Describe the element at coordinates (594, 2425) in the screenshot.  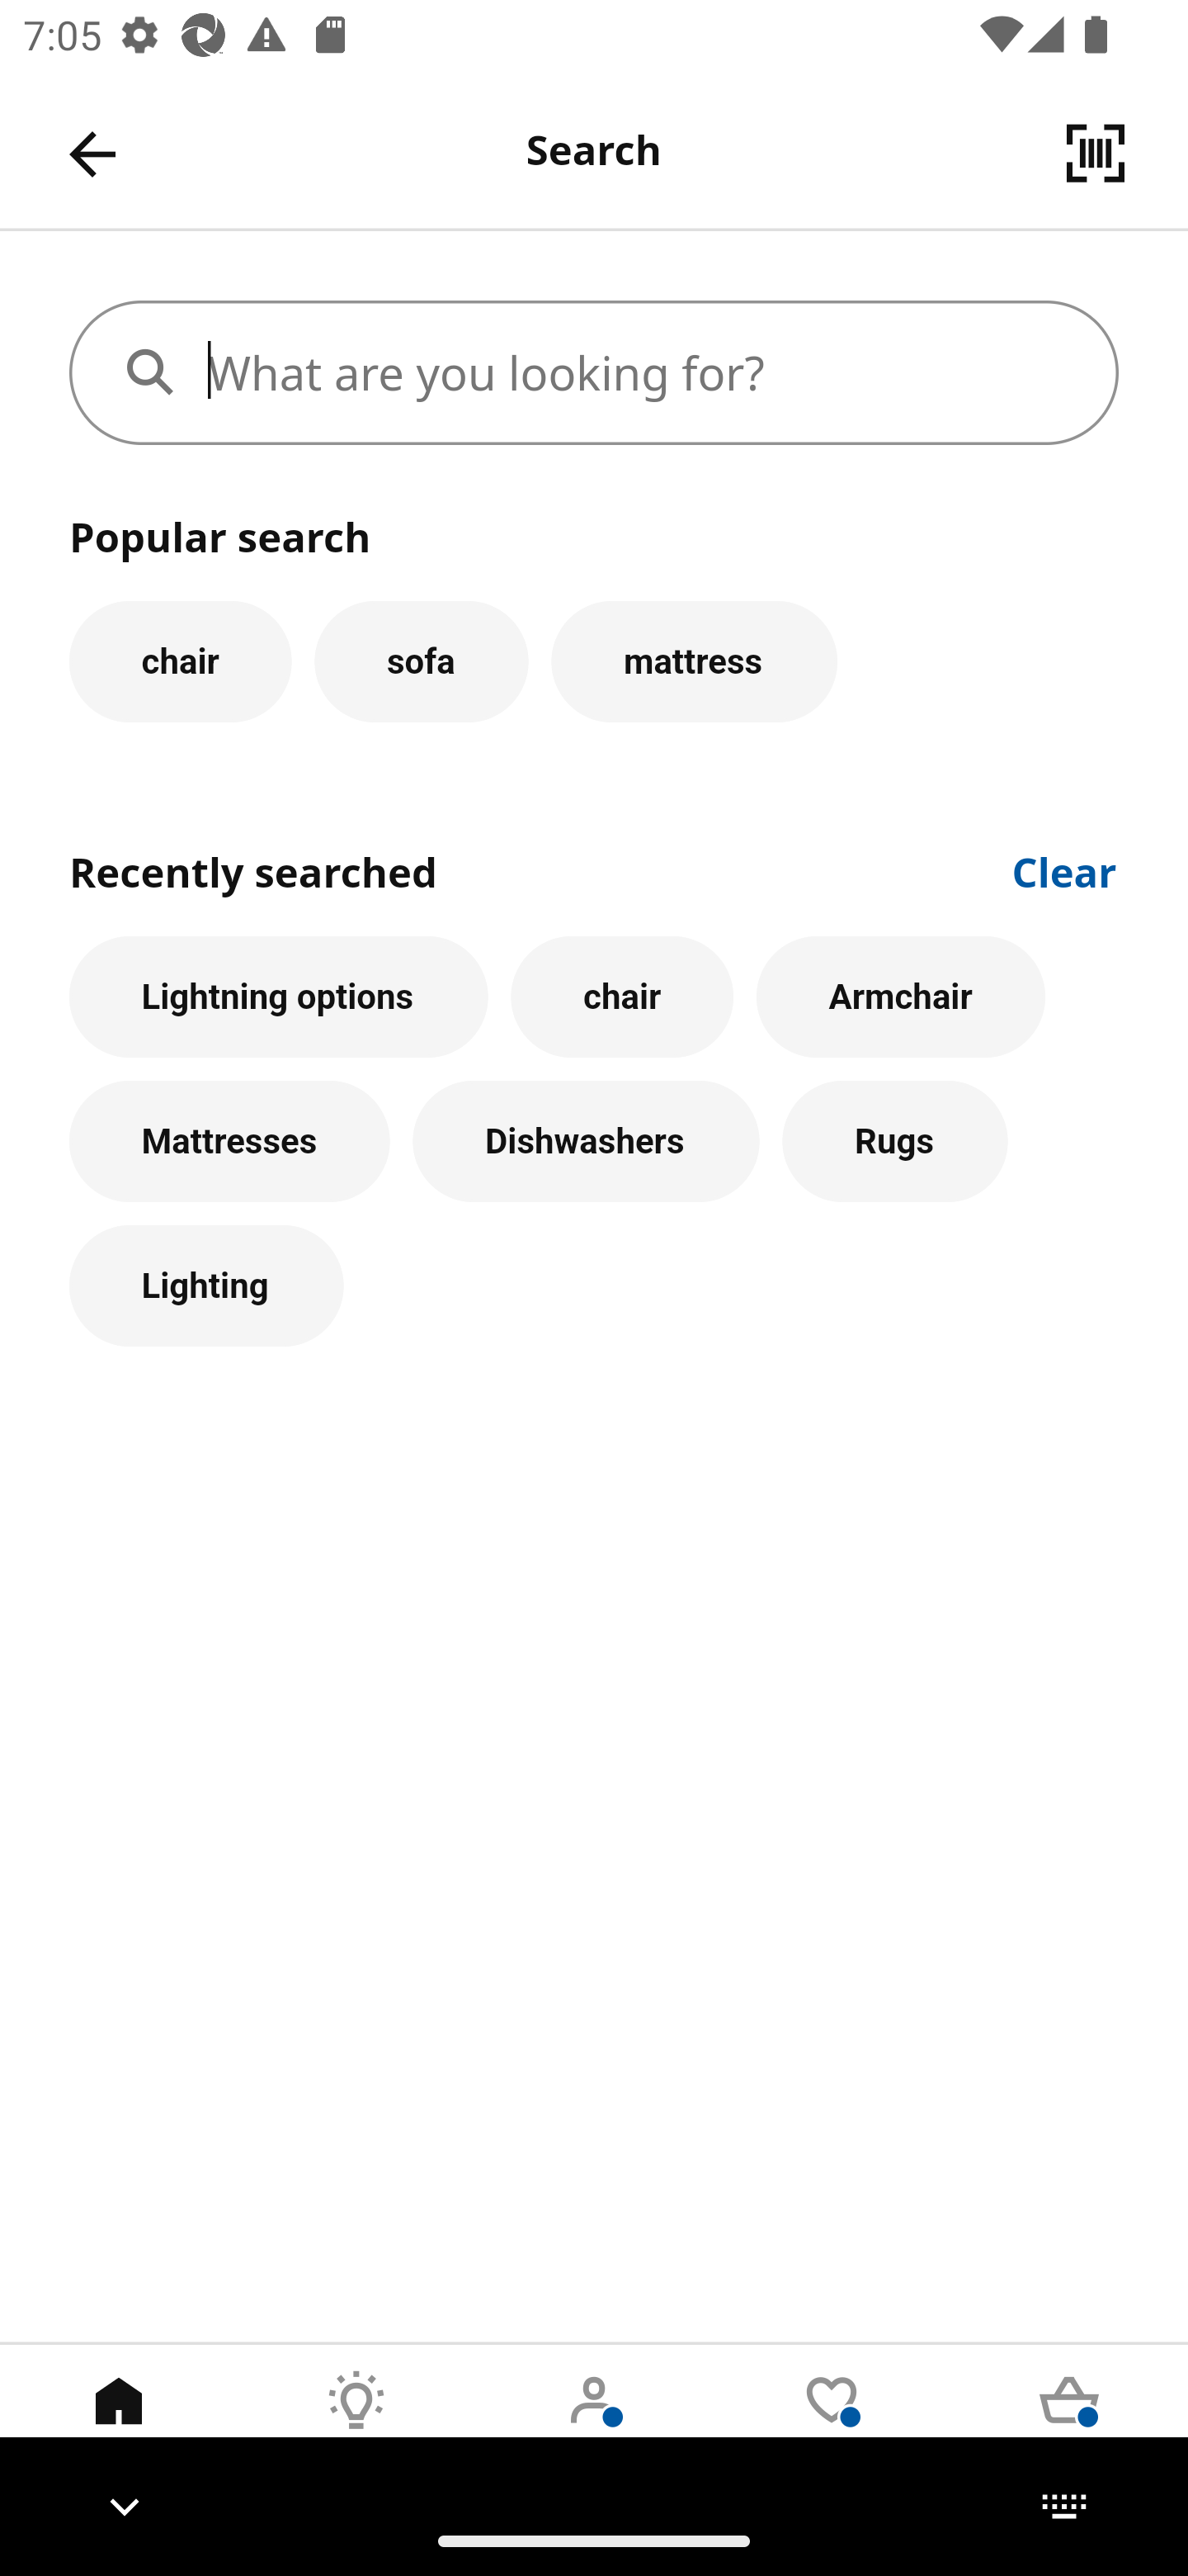
I see `User
Tab 3 of 5` at that location.